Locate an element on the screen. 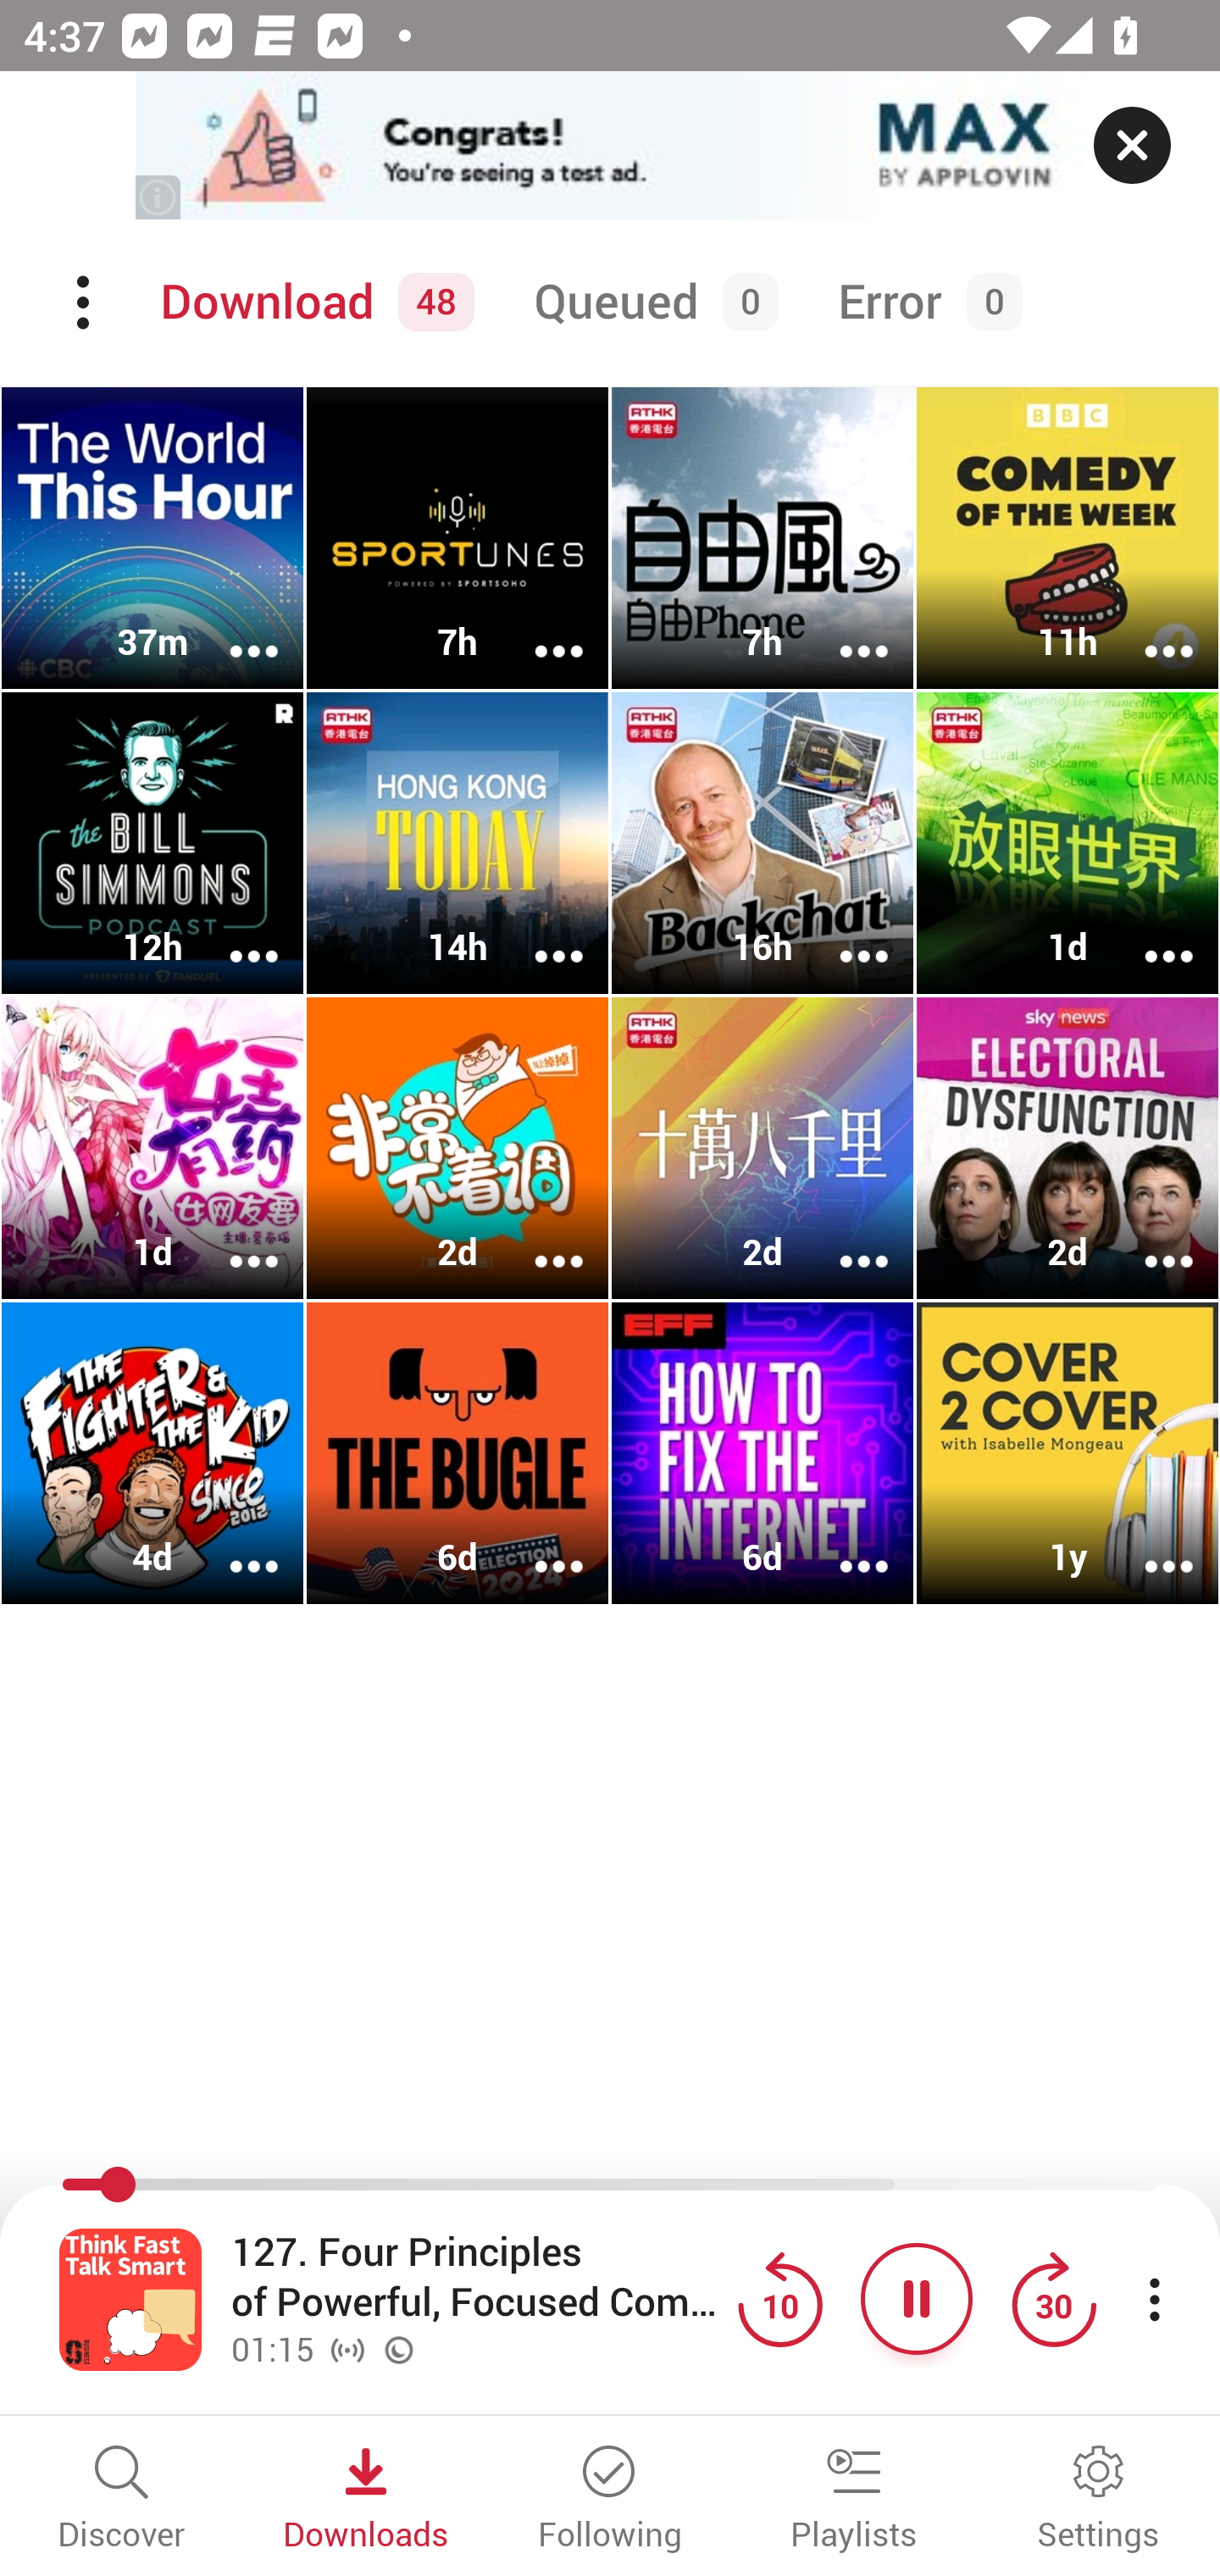  More options is located at coordinates (1147, 1239).